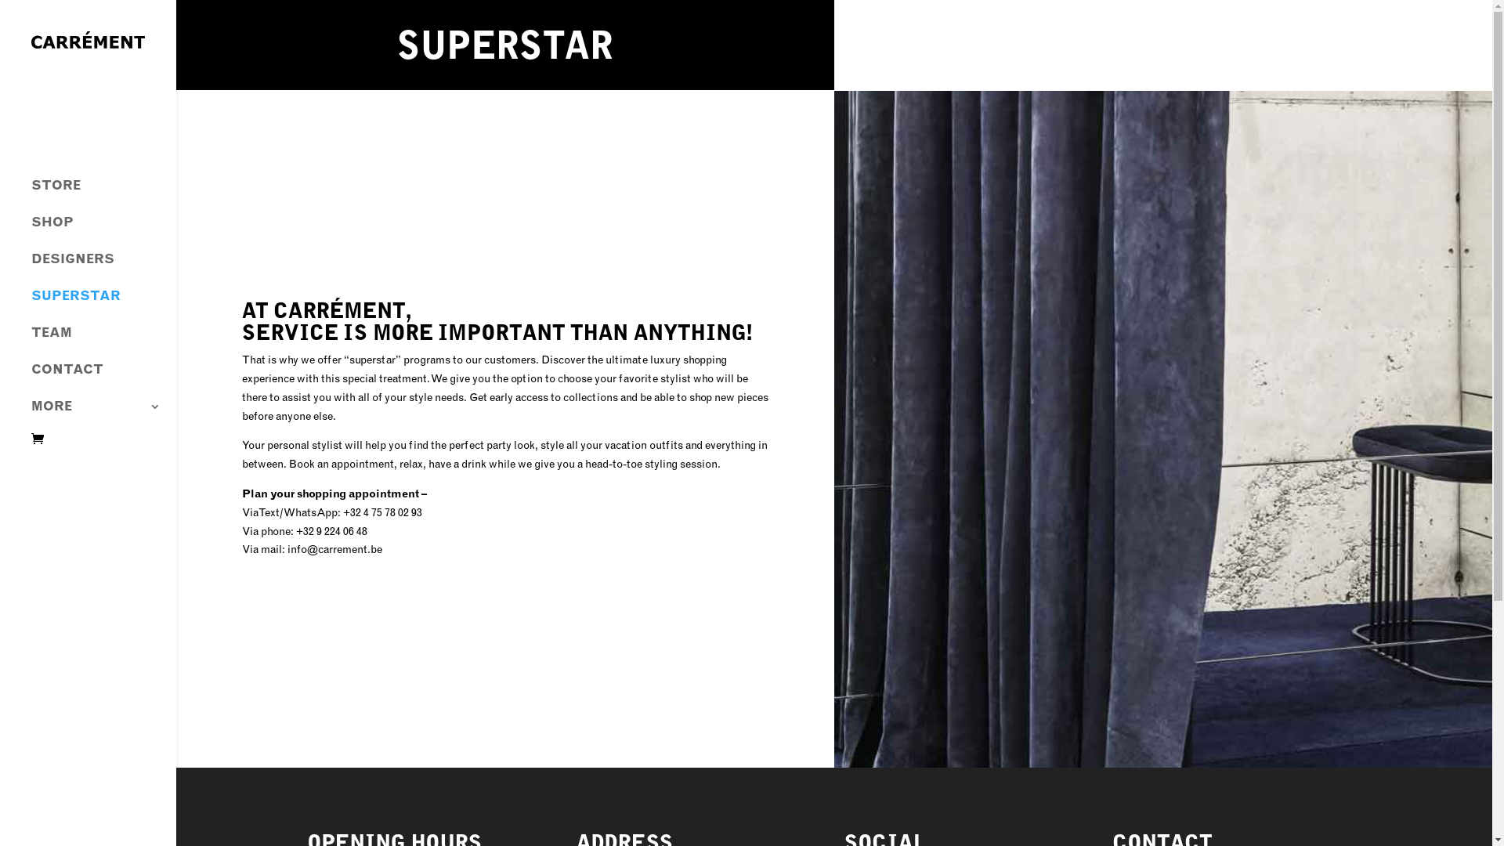 Image resolution: width=1504 pixels, height=846 pixels. I want to click on SUPERSTAR, so click(103, 304).